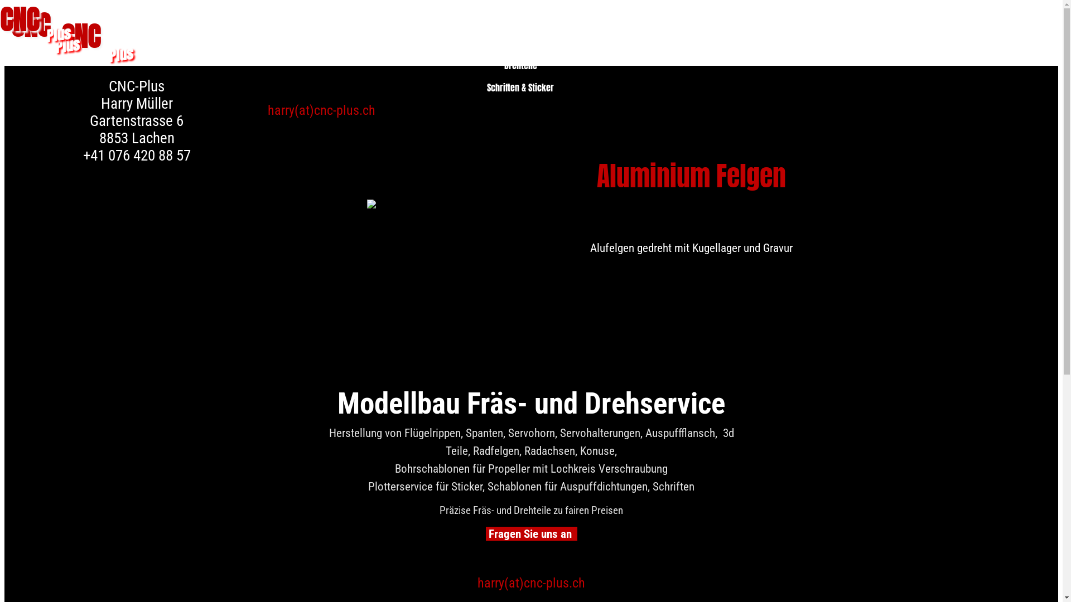 The image size is (1071, 602). I want to click on harry(at)cnc-plus.ch, so click(531, 583).